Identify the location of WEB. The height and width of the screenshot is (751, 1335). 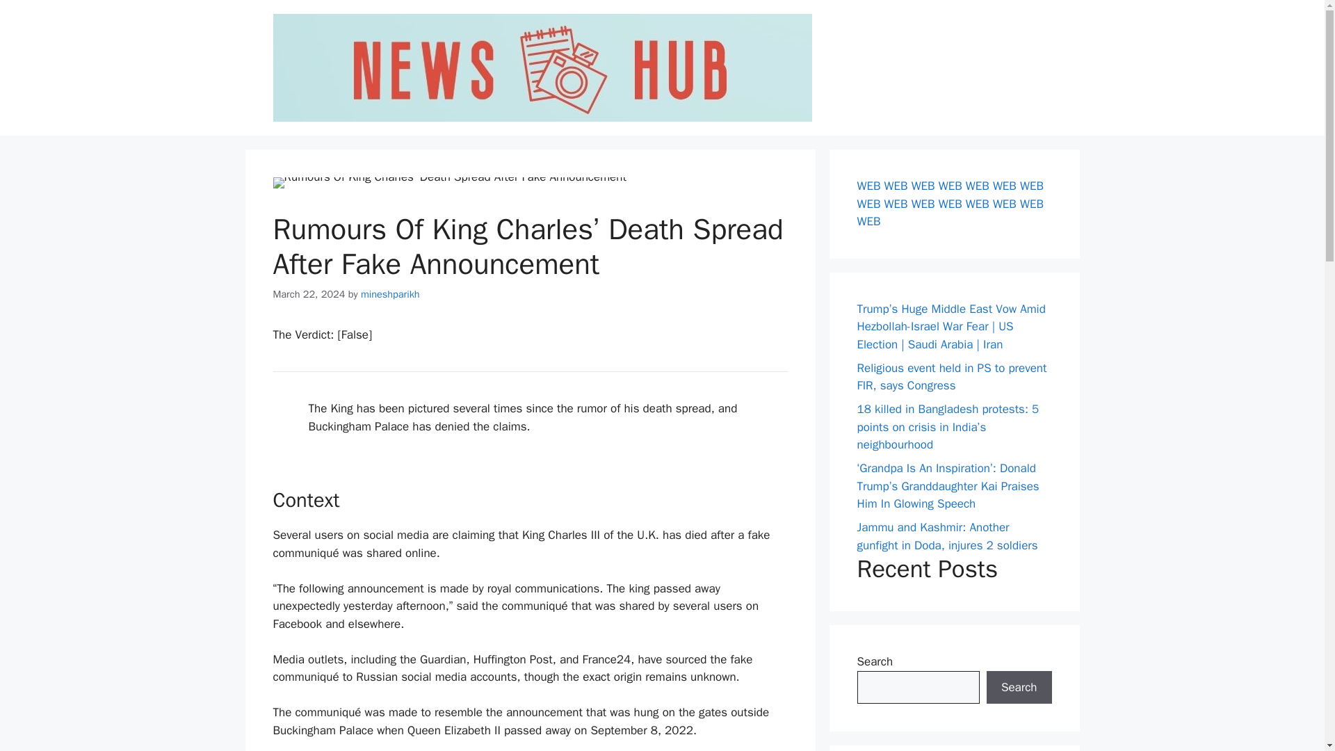
(977, 203).